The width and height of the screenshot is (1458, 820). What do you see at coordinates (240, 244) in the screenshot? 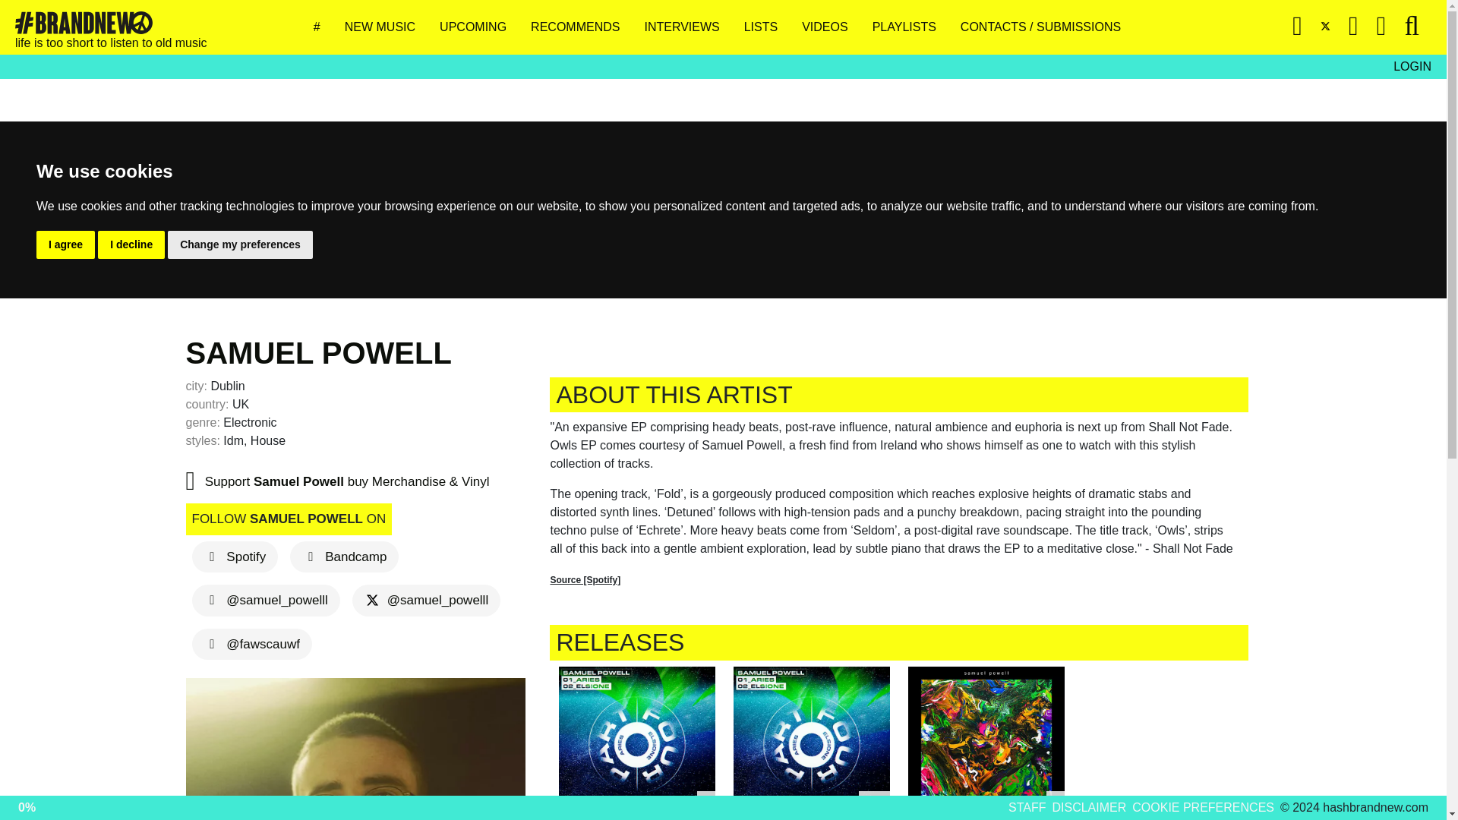
I see `Change my preferences` at bounding box center [240, 244].